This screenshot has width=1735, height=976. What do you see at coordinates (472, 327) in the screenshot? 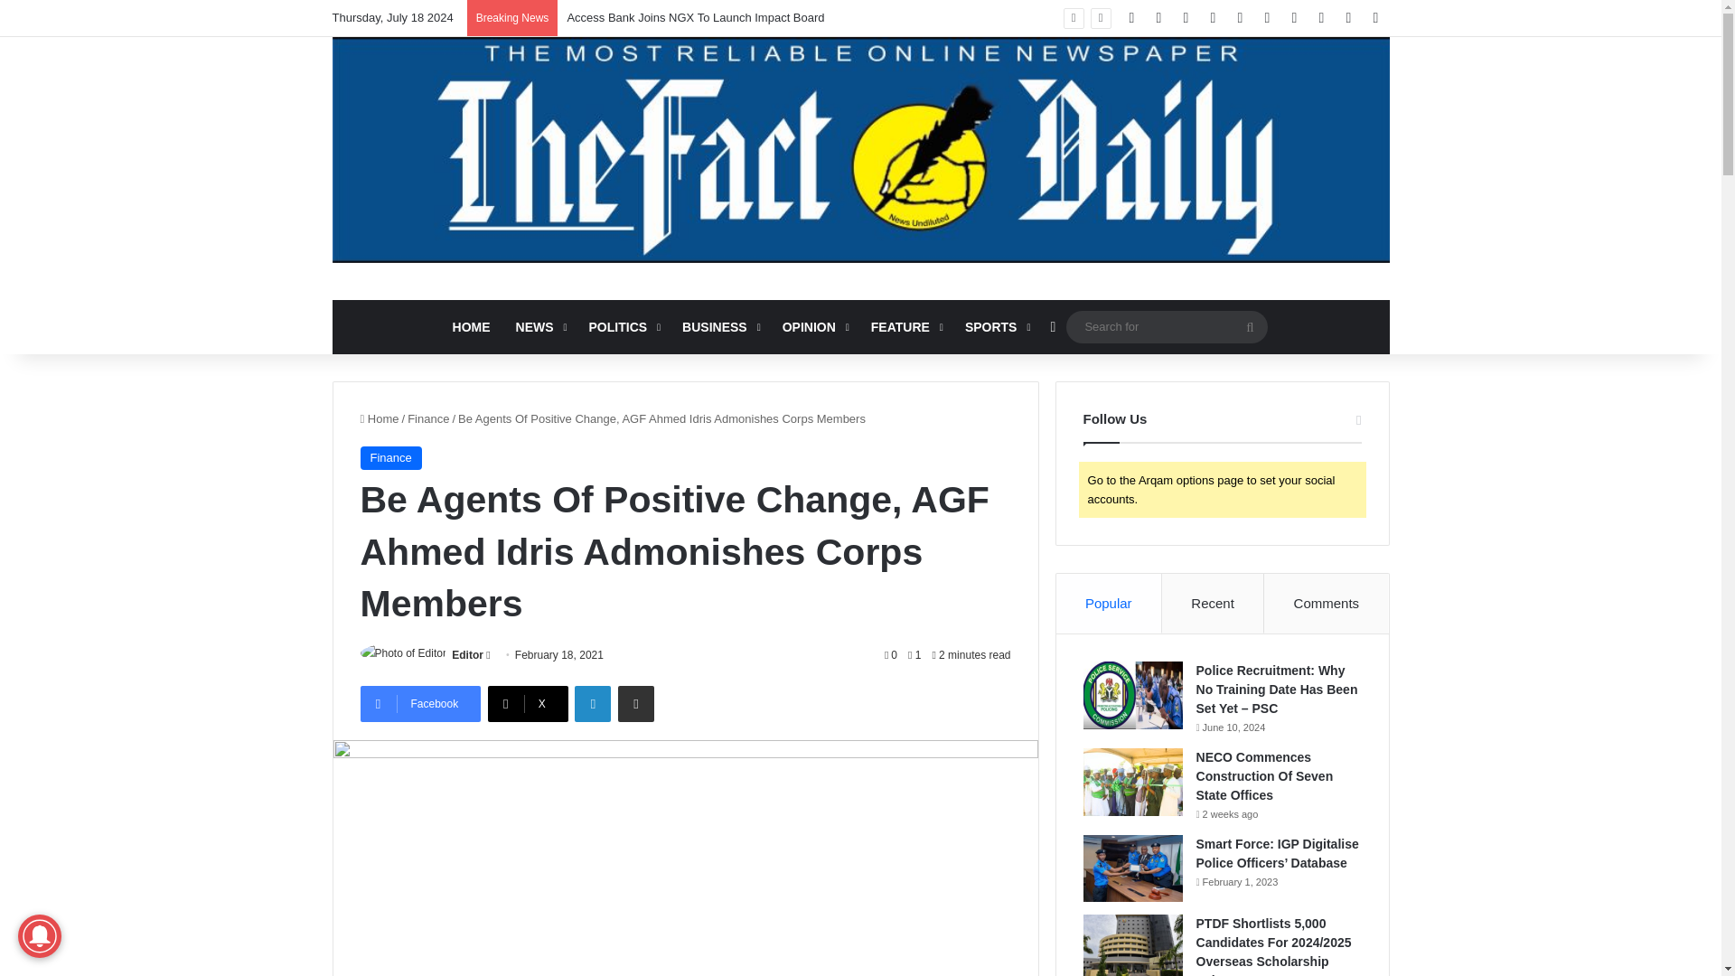
I see `HOME` at bounding box center [472, 327].